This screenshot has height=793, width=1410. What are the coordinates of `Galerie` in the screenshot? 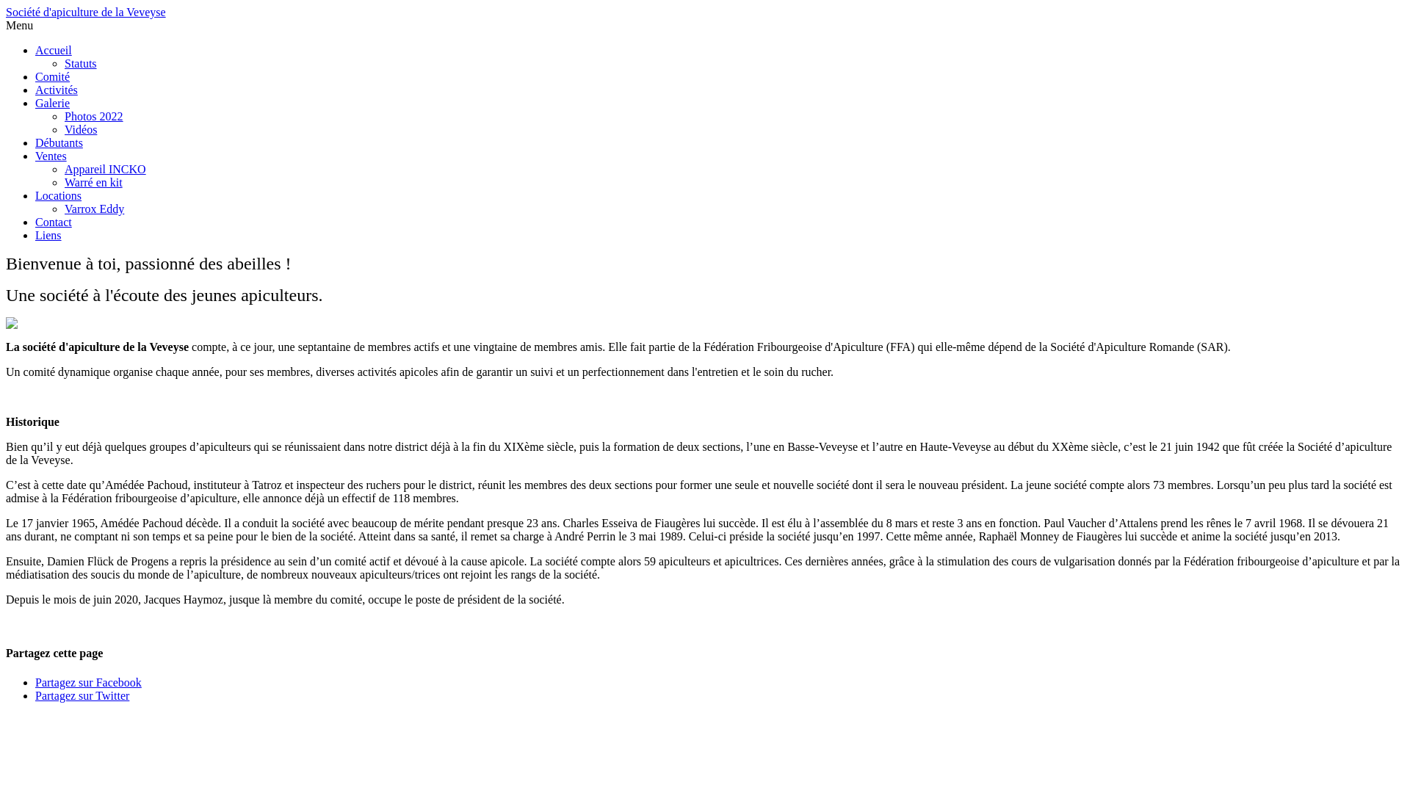 It's located at (53, 103).